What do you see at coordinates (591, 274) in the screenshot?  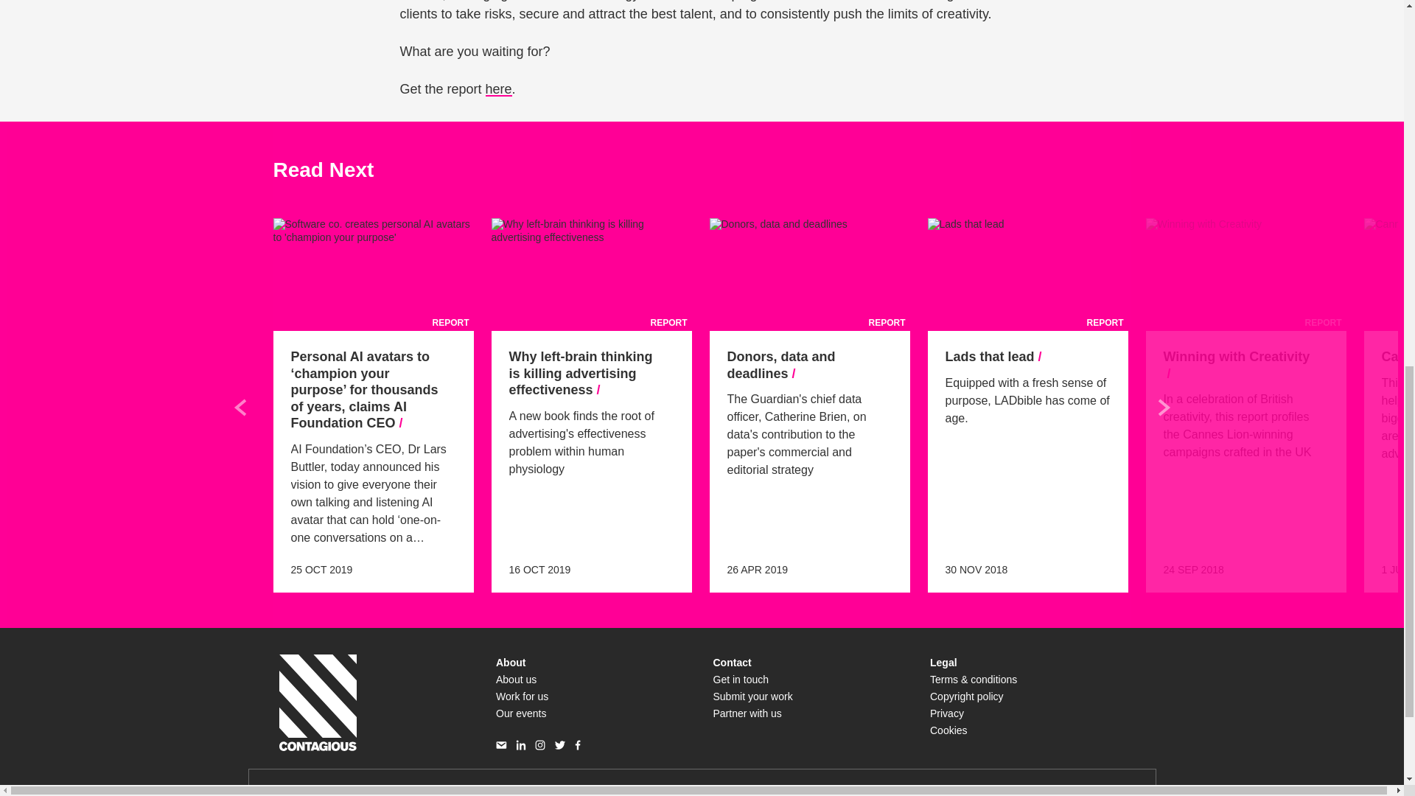 I see `REPORT` at bounding box center [591, 274].